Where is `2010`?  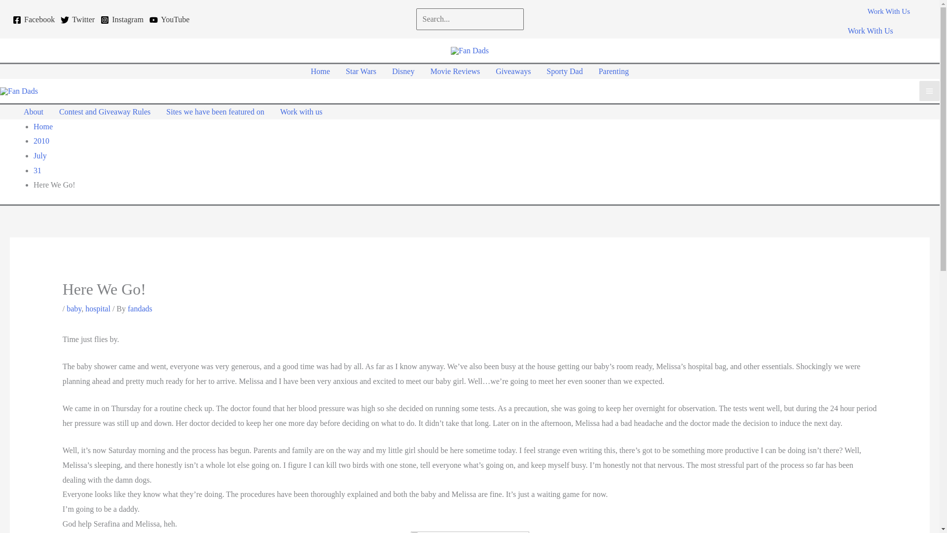
2010 is located at coordinates (41, 140).